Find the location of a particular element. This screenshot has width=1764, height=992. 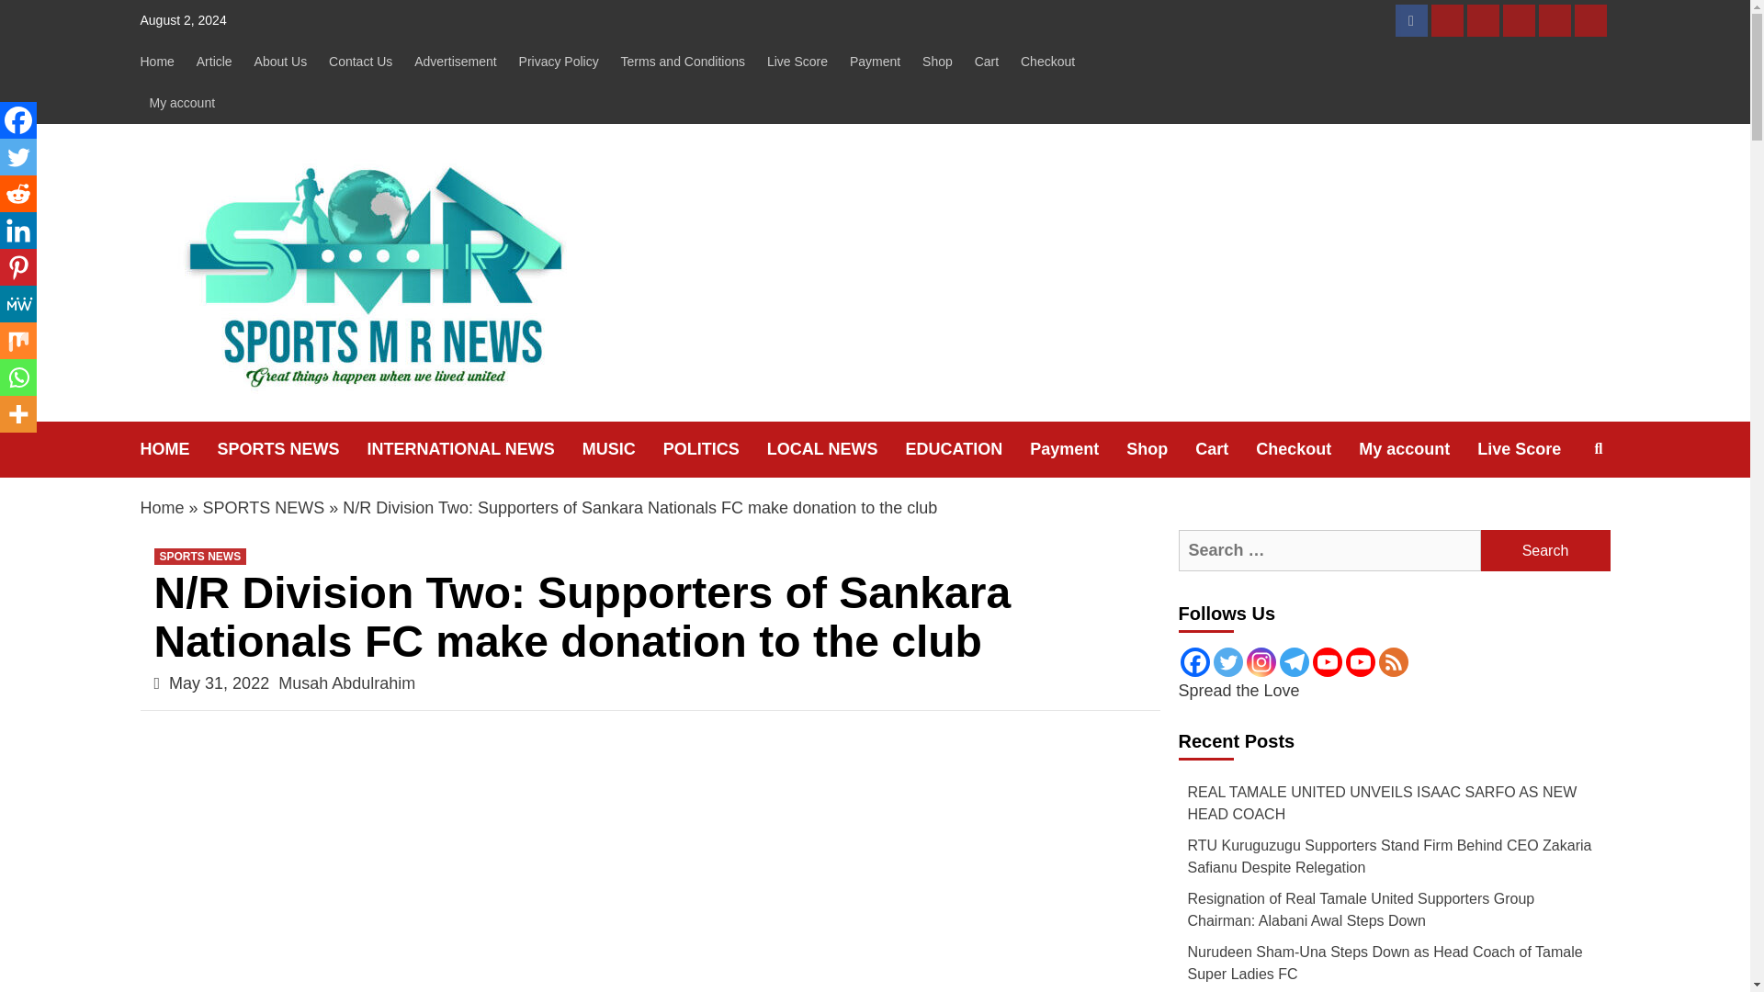

LOCAL NEWS is located at coordinates (836, 449).